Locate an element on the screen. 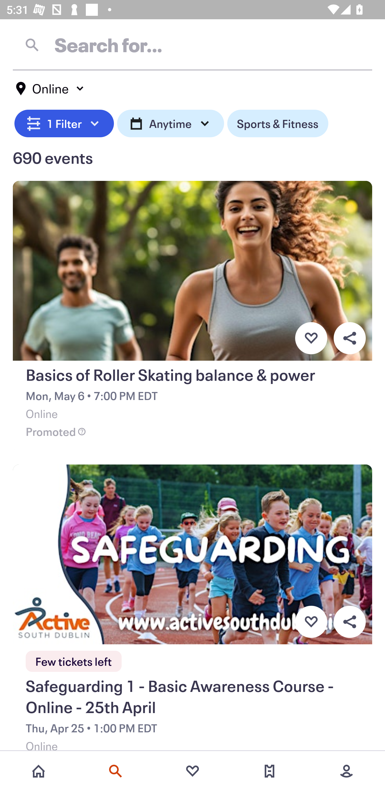 The width and height of the screenshot is (385, 792). Home is located at coordinates (38, 771).